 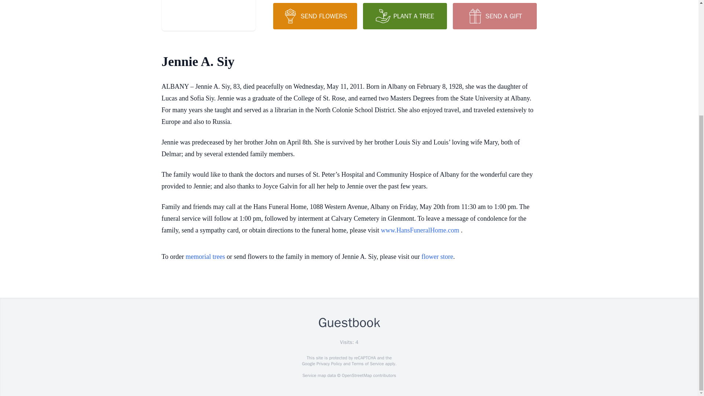 What do you see at coordinates (356, 375) in the screenshot?
I see `OpenStreetMap` at bounding box center [356, 375].